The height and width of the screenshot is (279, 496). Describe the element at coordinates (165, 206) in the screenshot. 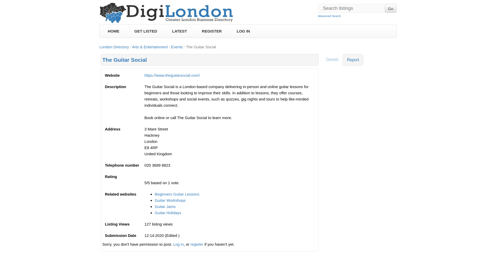

I see `Guitar Jams` at that location.